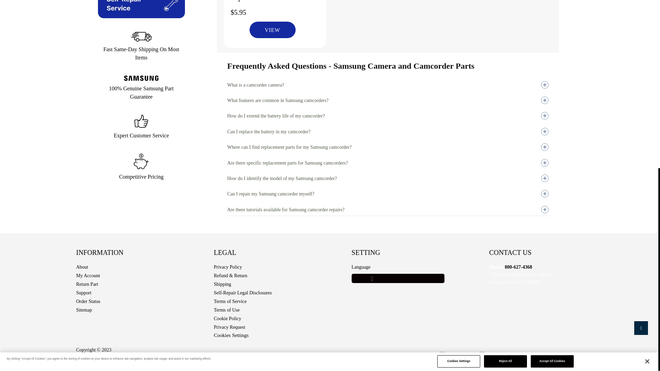 Image resolution: width=660 pixels, height=371 pixels. I want to click on itemType, so click(112, 4).